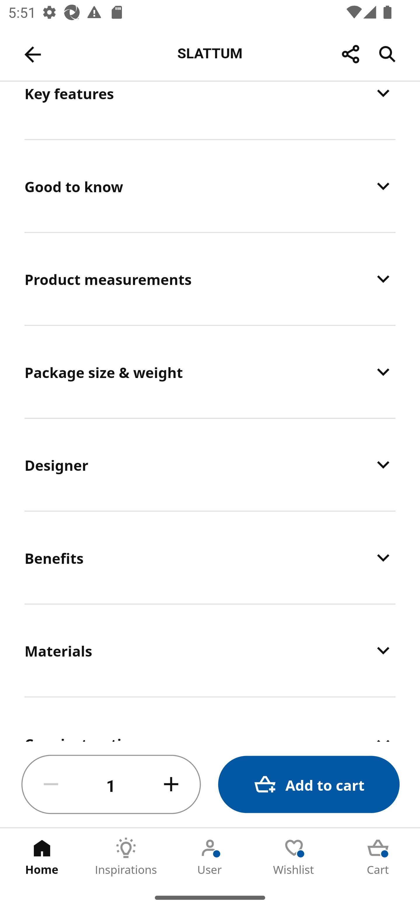  Describe the element at coordinates (210, 857) in the screenshot. I see `User
Tab 3 of 5` at that location.